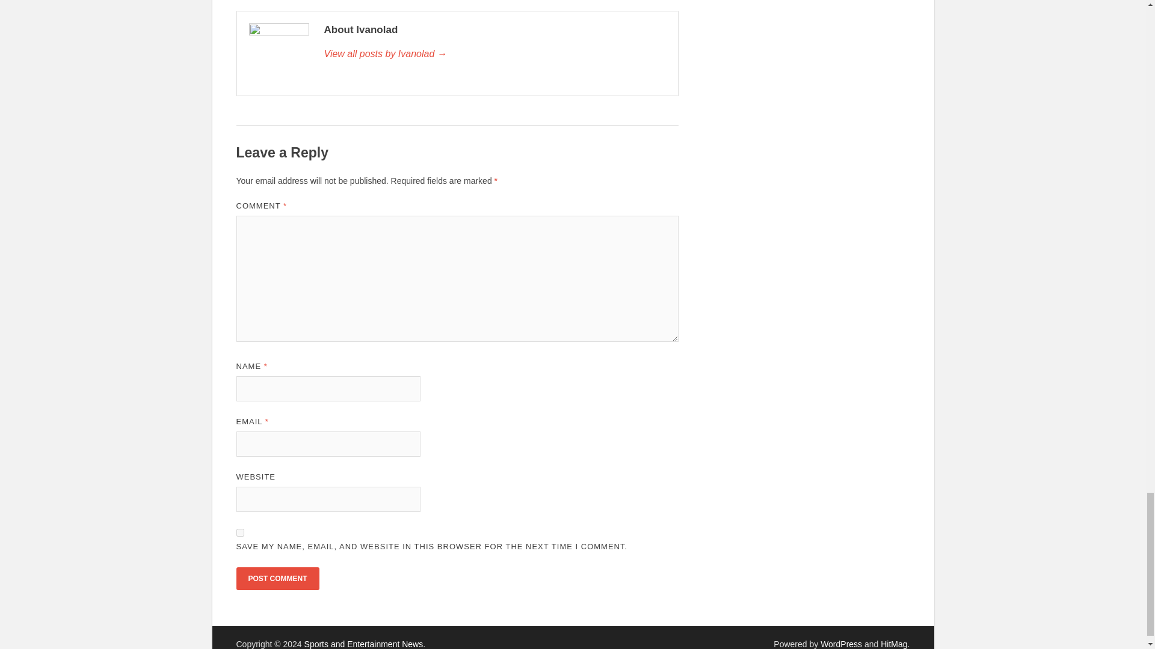 The image size is (1155, 649). I want to click on Post Comment, so click(277, 578).